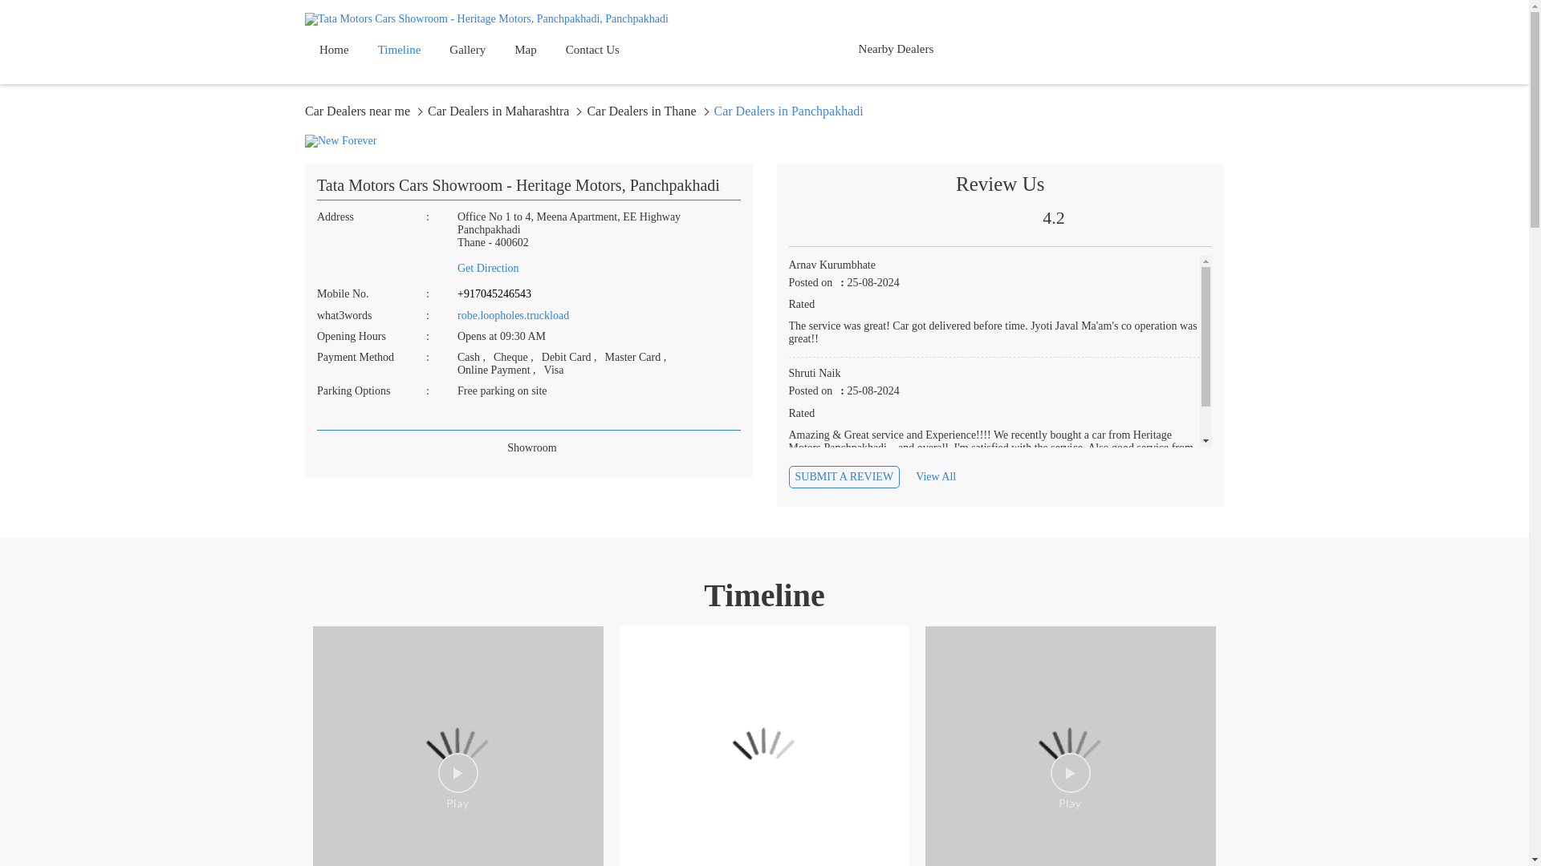  What do you see at coordinates (340, 141) in the screenshot?
I see `New Forever` at bounding box center [340, 141].